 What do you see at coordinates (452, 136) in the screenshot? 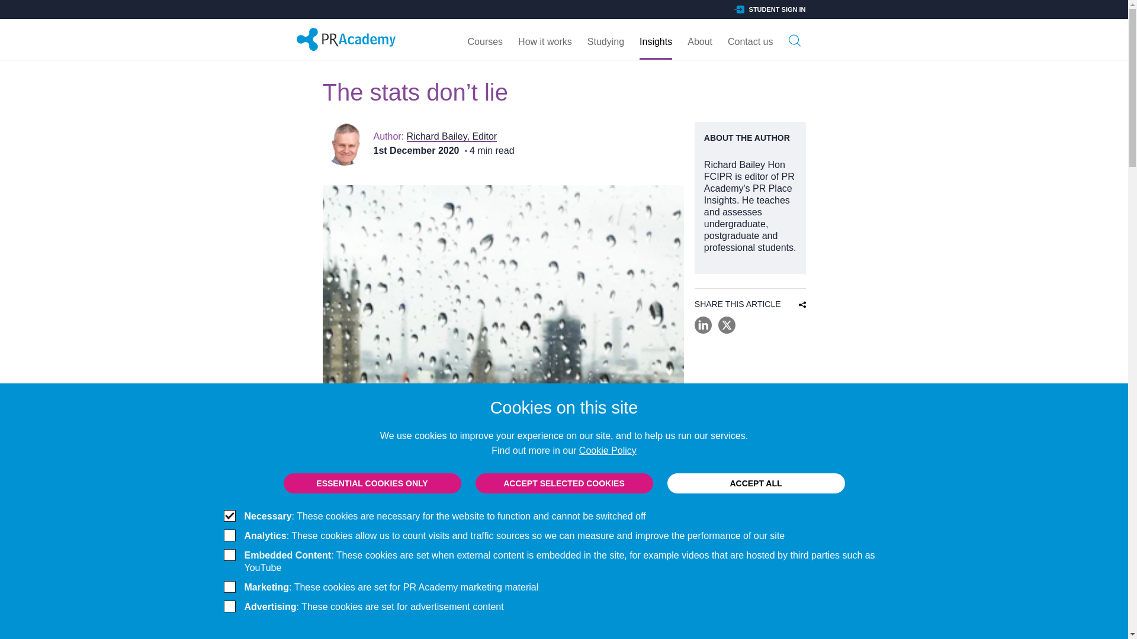
I see `Richard Bailey, Editor` at bounding box center [452, 136].